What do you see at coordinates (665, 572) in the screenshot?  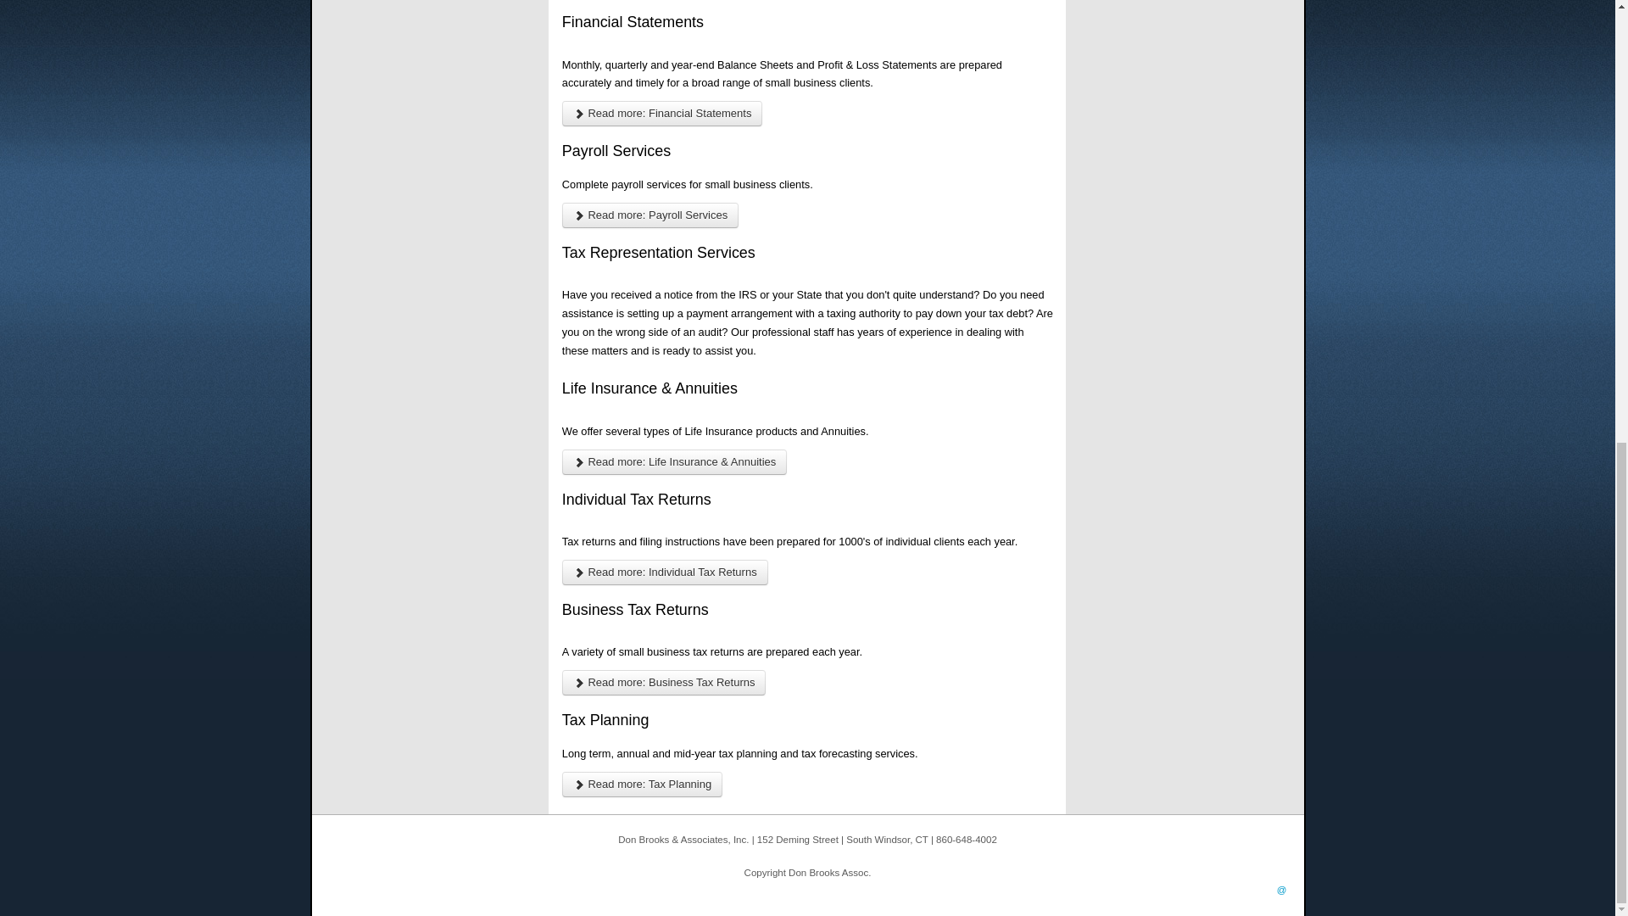 I see `Read more: Individual Tax Returns` at bounding box center [665, 572].